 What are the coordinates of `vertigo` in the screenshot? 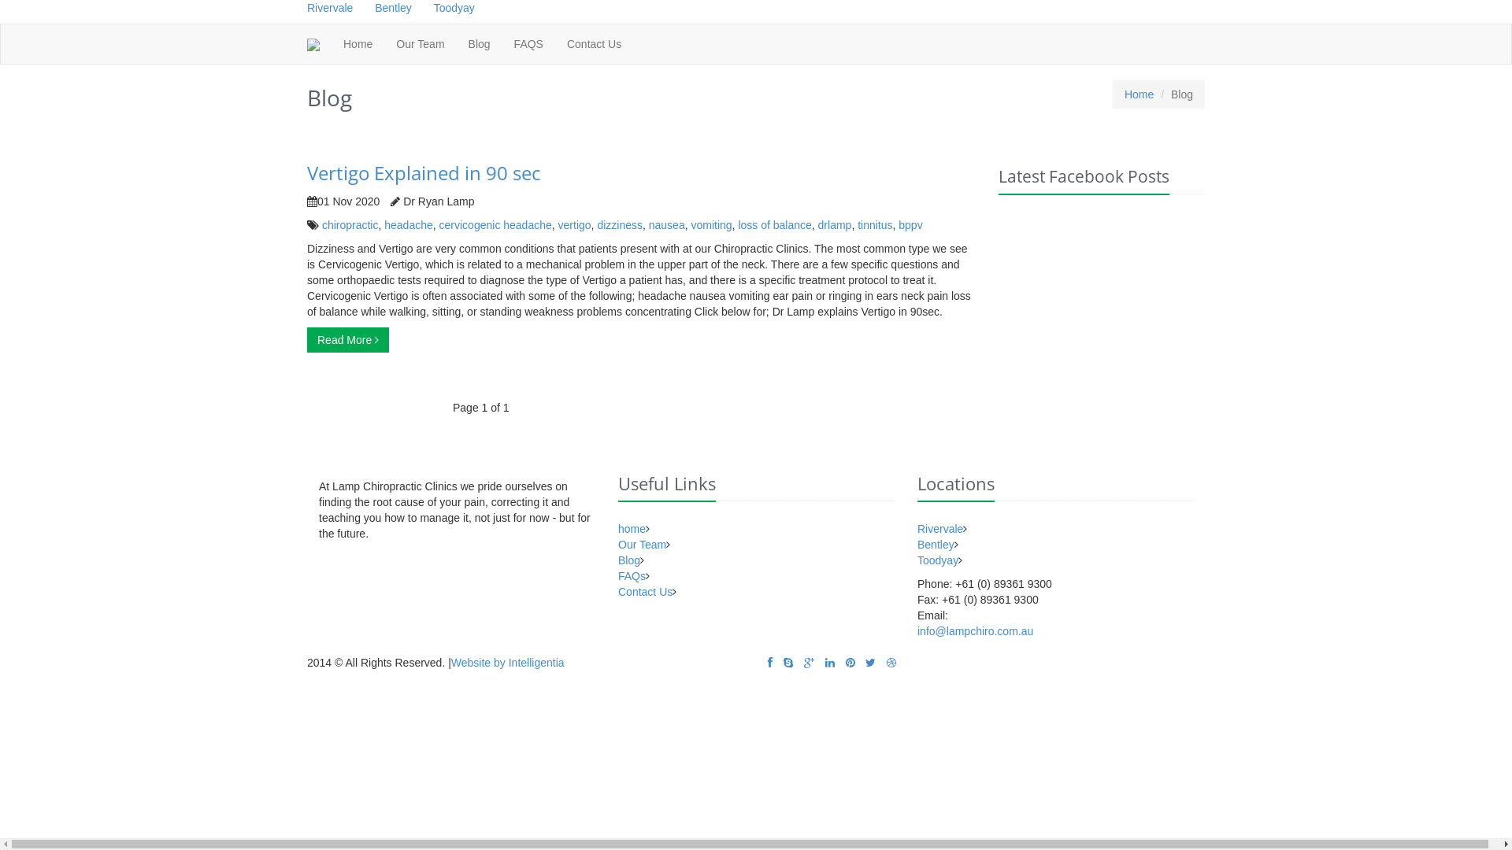 It's located at (575, 225).